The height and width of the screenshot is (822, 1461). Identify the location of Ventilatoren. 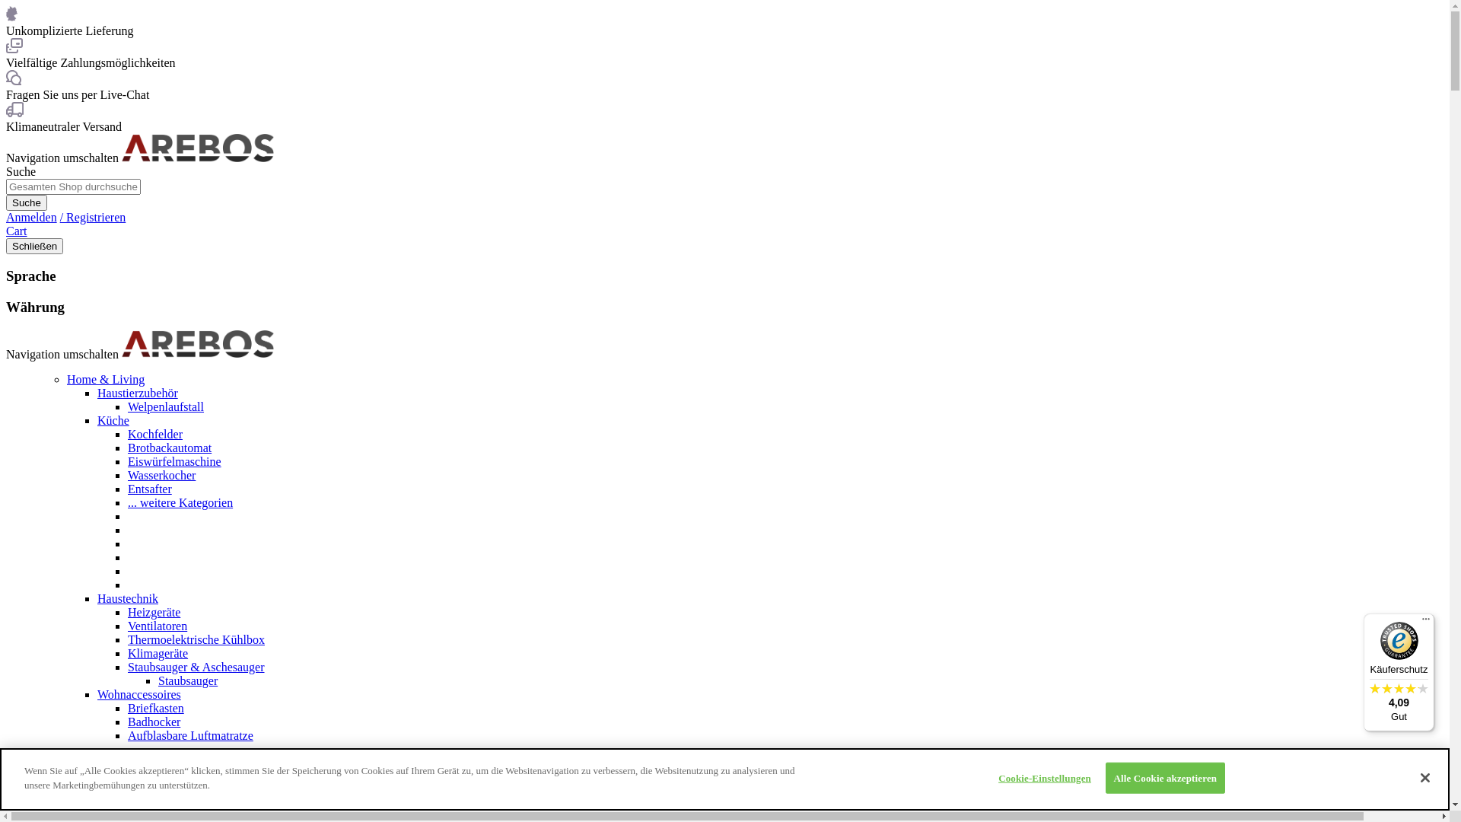
(157, 626).